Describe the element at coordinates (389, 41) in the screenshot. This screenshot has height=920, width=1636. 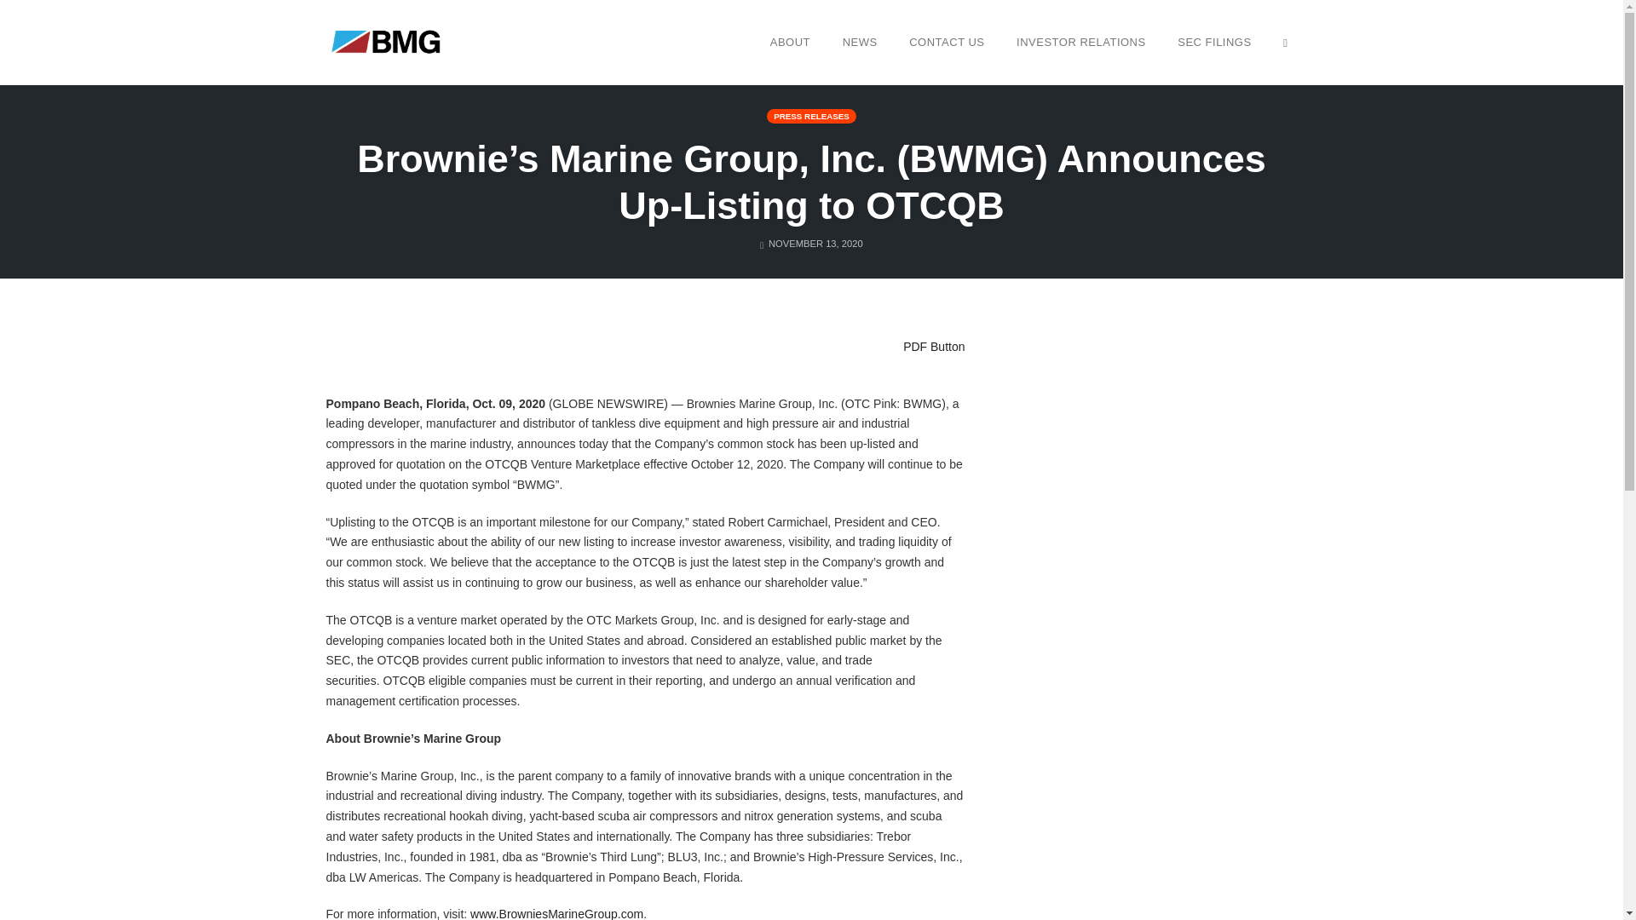
I see `Brownie's Marine Group` at that location.